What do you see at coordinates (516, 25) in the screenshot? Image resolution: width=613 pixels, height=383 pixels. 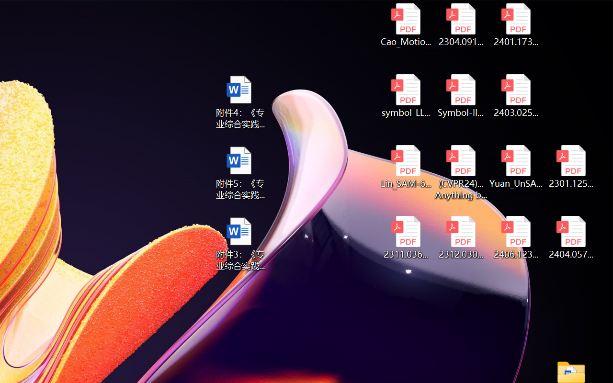 I see `2401.17399v1.pdf` at bounding box center [516, 25].